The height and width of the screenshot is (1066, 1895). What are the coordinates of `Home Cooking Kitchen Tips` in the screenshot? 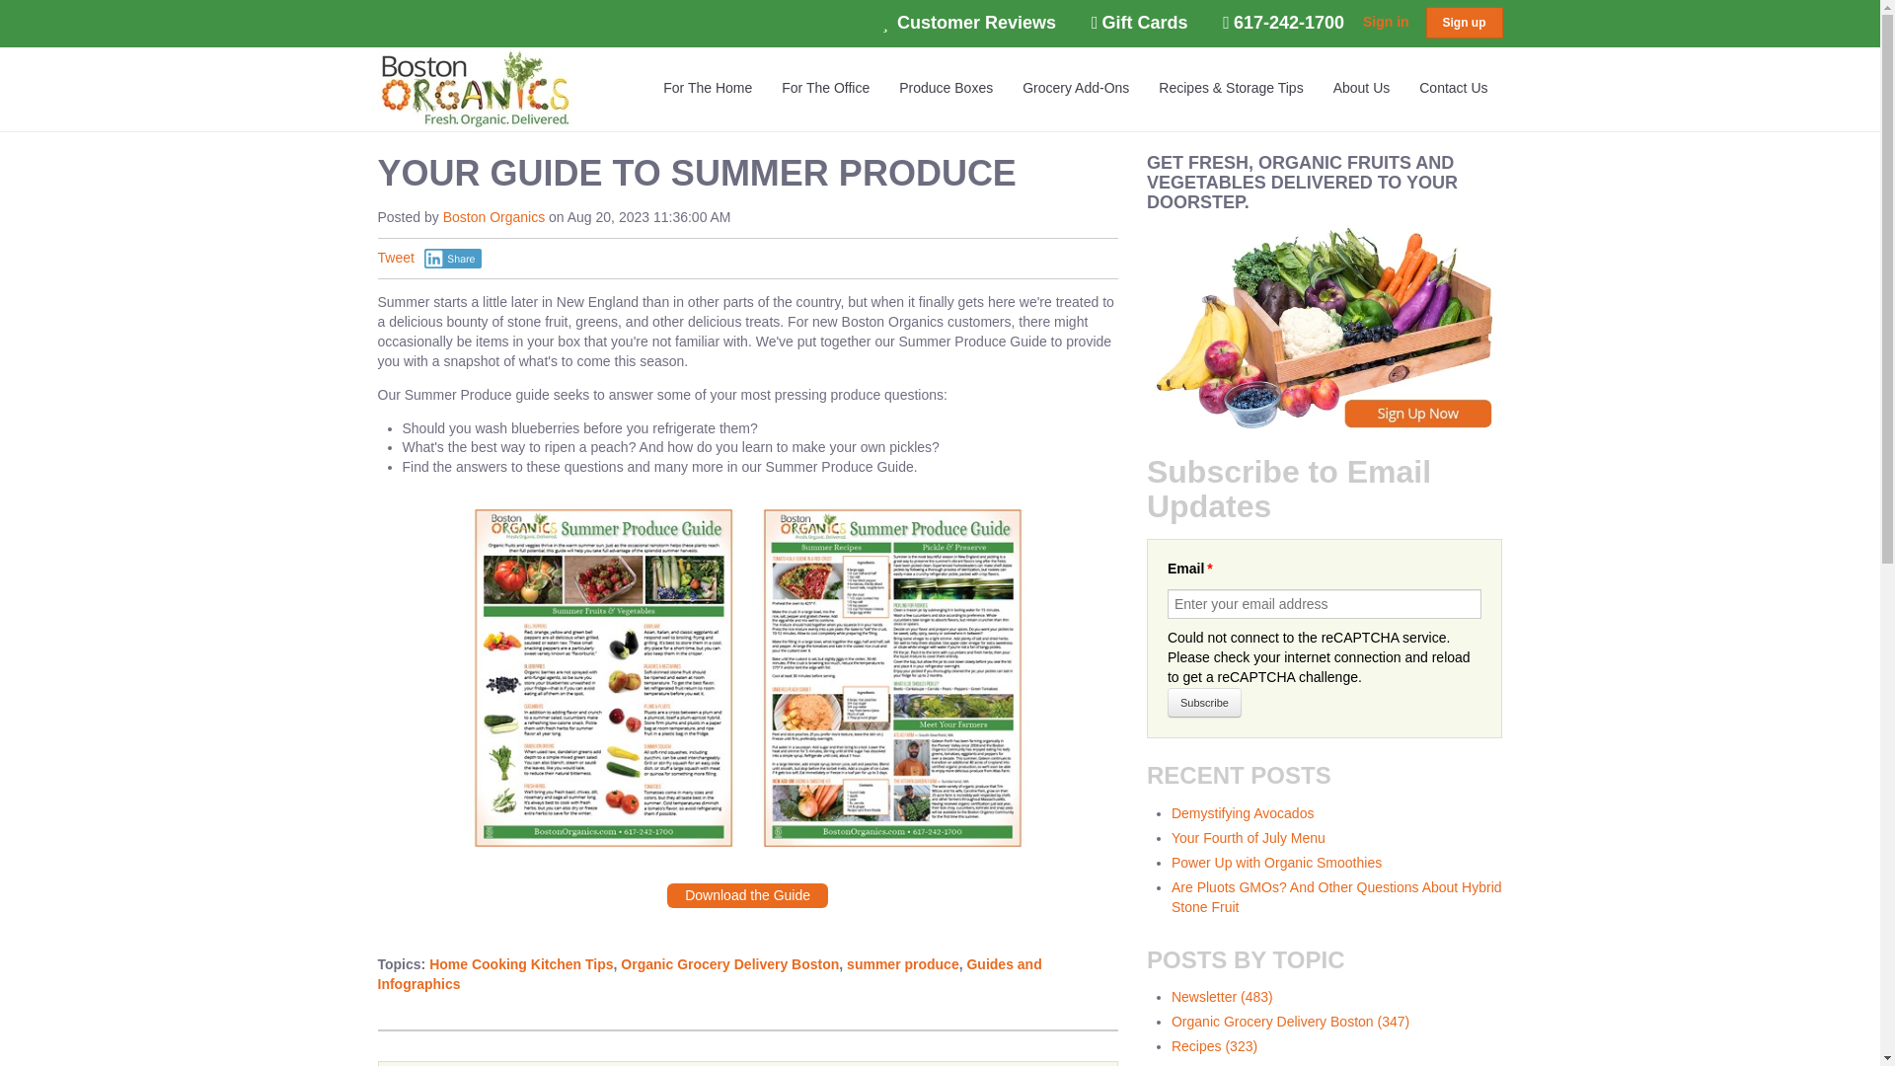 It's located at (521, 963).